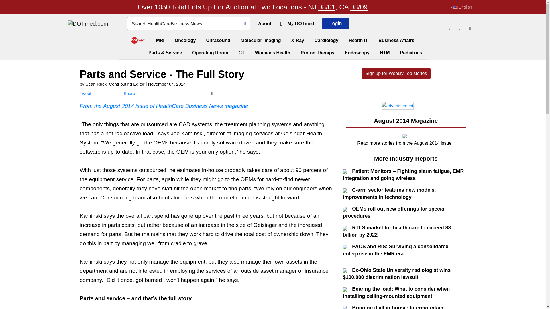 The height and width of the screenshot is (309, 550). What do you see at coordinates (300, 23) in the screenshot?
I see `My DOTmed` at bounding box center [300, 23].